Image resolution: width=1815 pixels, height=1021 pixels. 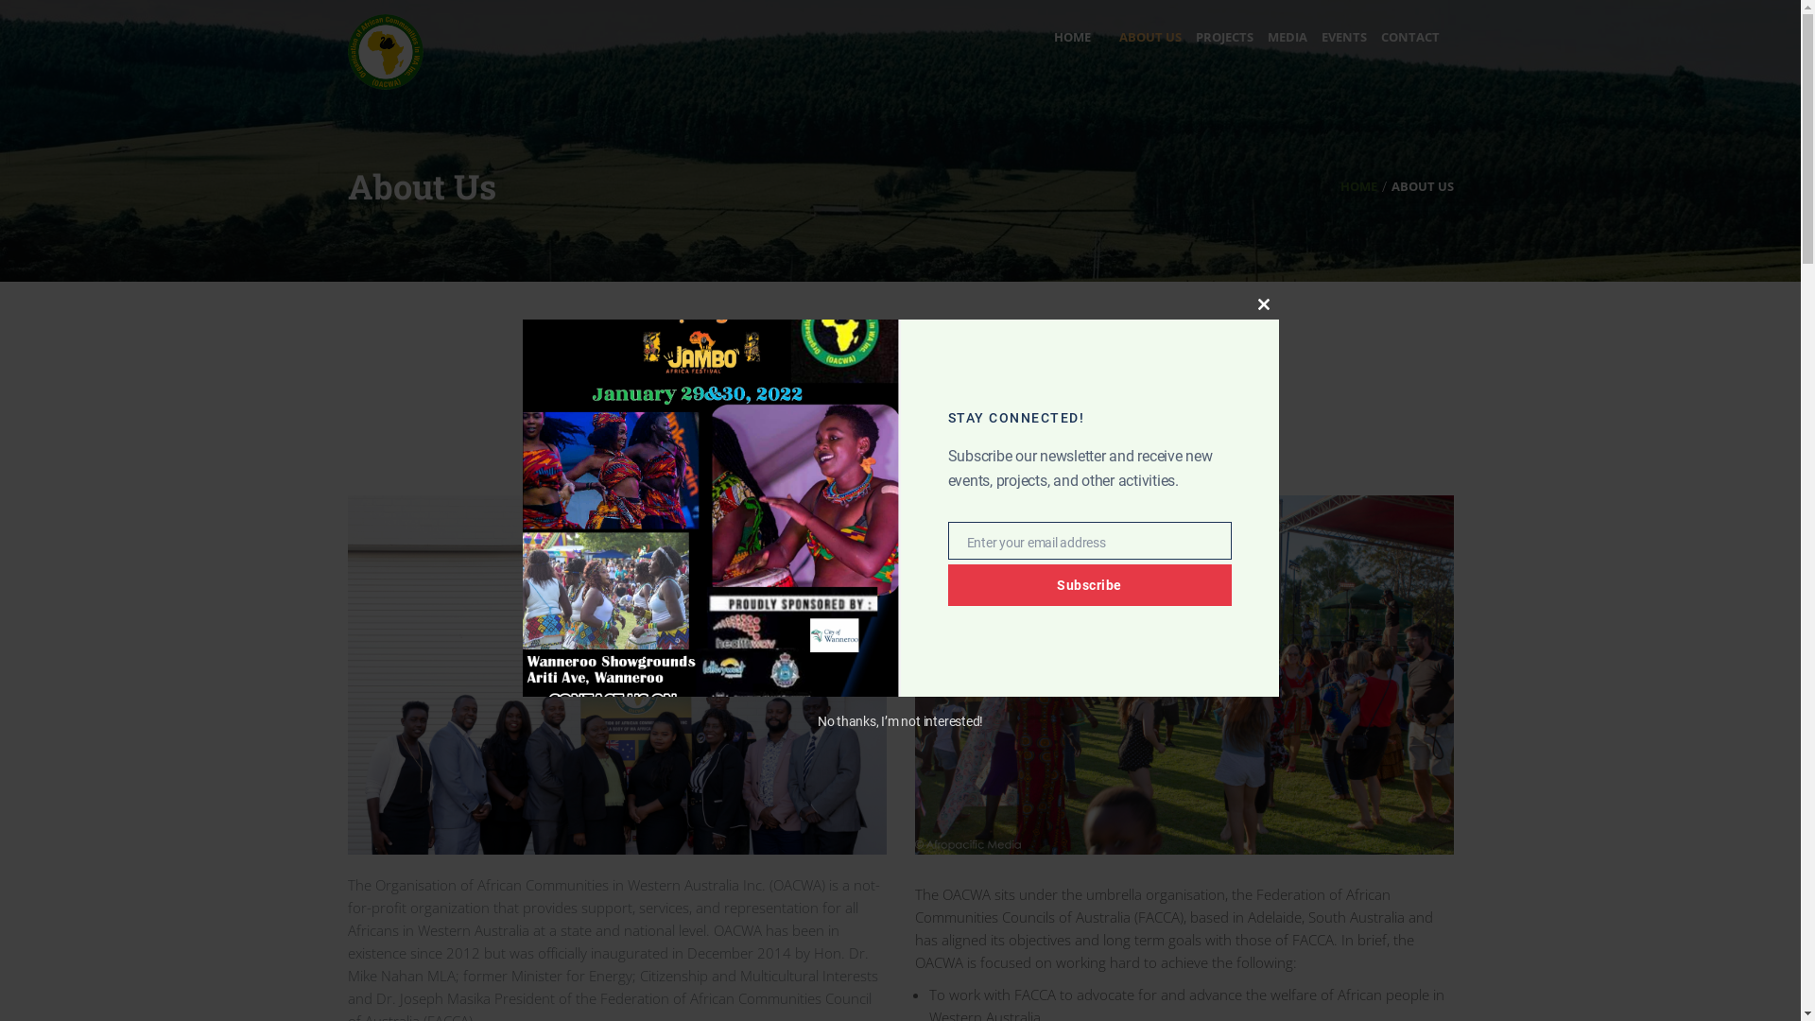 What do you see at coordinates (1263, 304) in the screenshot?
I see `Close this module` at bounding box center [1263, 304].